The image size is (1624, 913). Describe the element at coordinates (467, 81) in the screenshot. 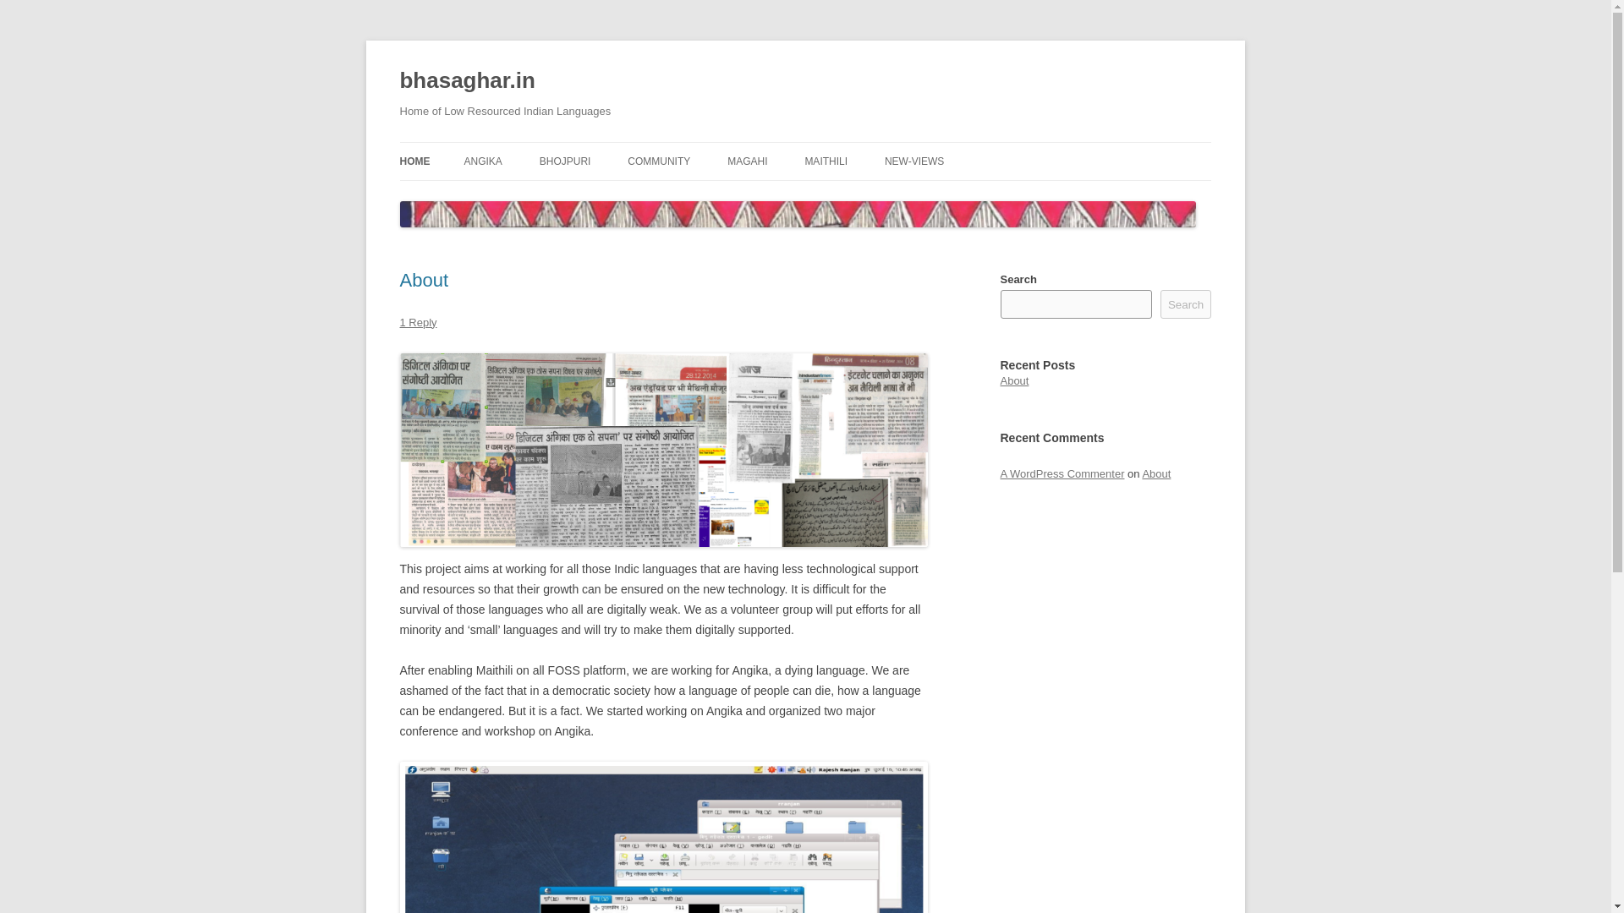

I see `bhasaghar.in` at that location.